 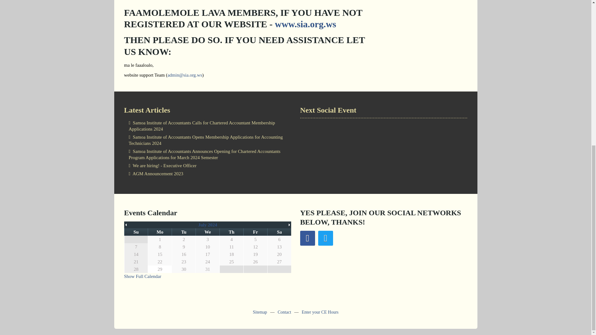 What do you see at coordinates (143, 276) in the screenshot?
I see `Show Full Calendar` at bounding box center [143, 276].